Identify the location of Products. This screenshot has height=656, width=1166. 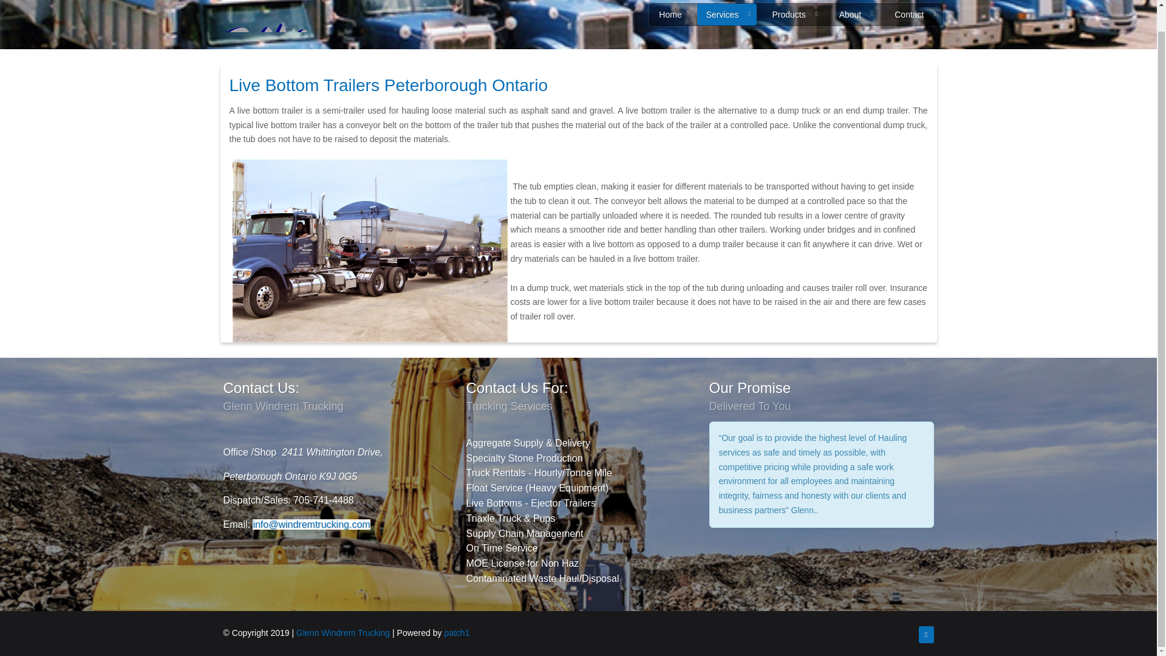
(793, 15).